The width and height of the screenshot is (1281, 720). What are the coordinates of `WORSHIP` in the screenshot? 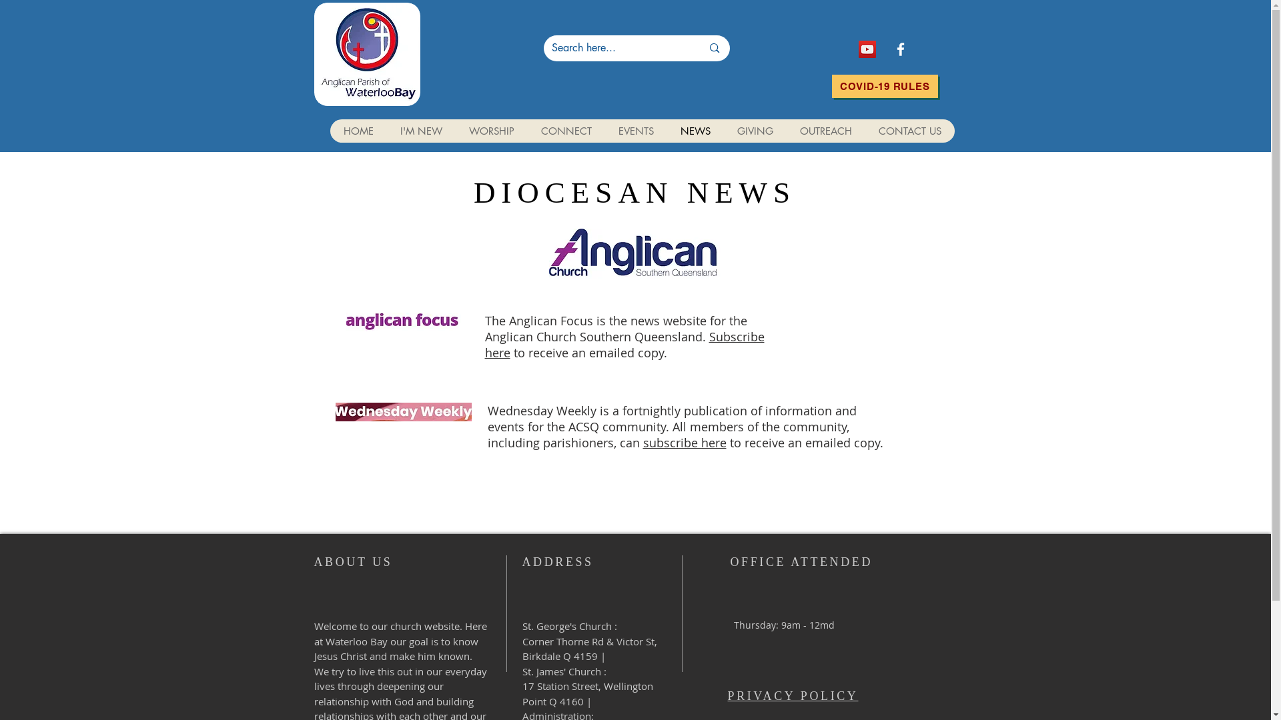 It's located at (491, 131).